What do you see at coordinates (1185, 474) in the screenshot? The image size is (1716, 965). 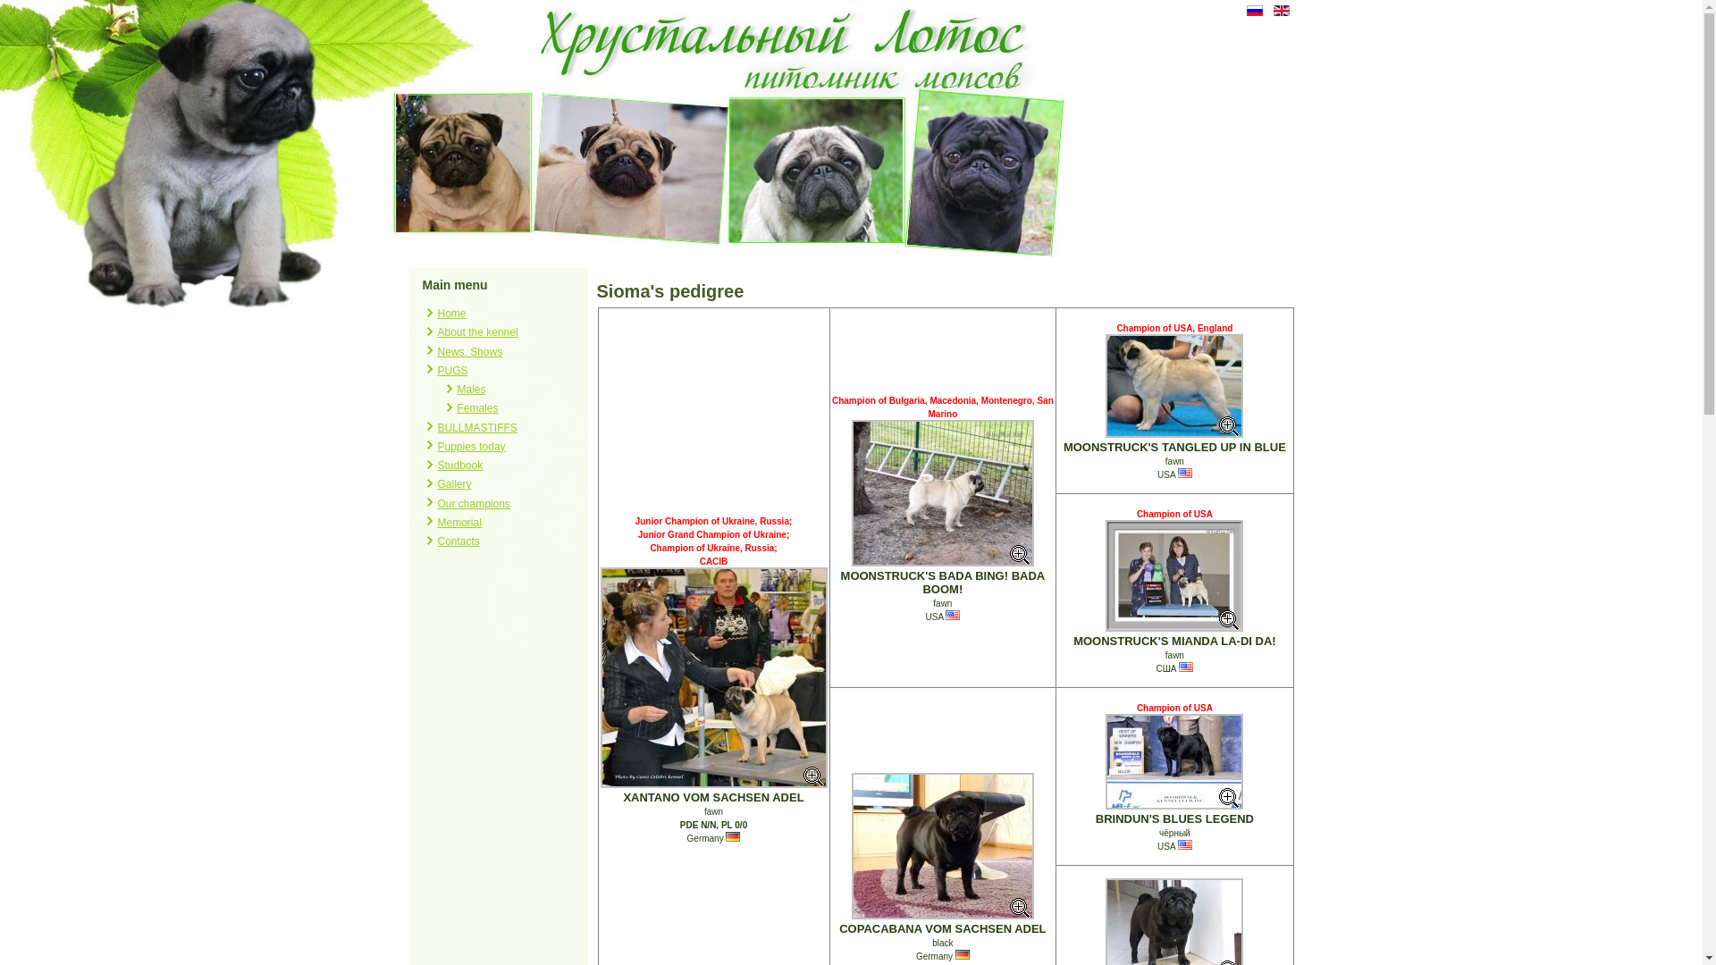 I see `USA` at bounding box center [1185, 474].